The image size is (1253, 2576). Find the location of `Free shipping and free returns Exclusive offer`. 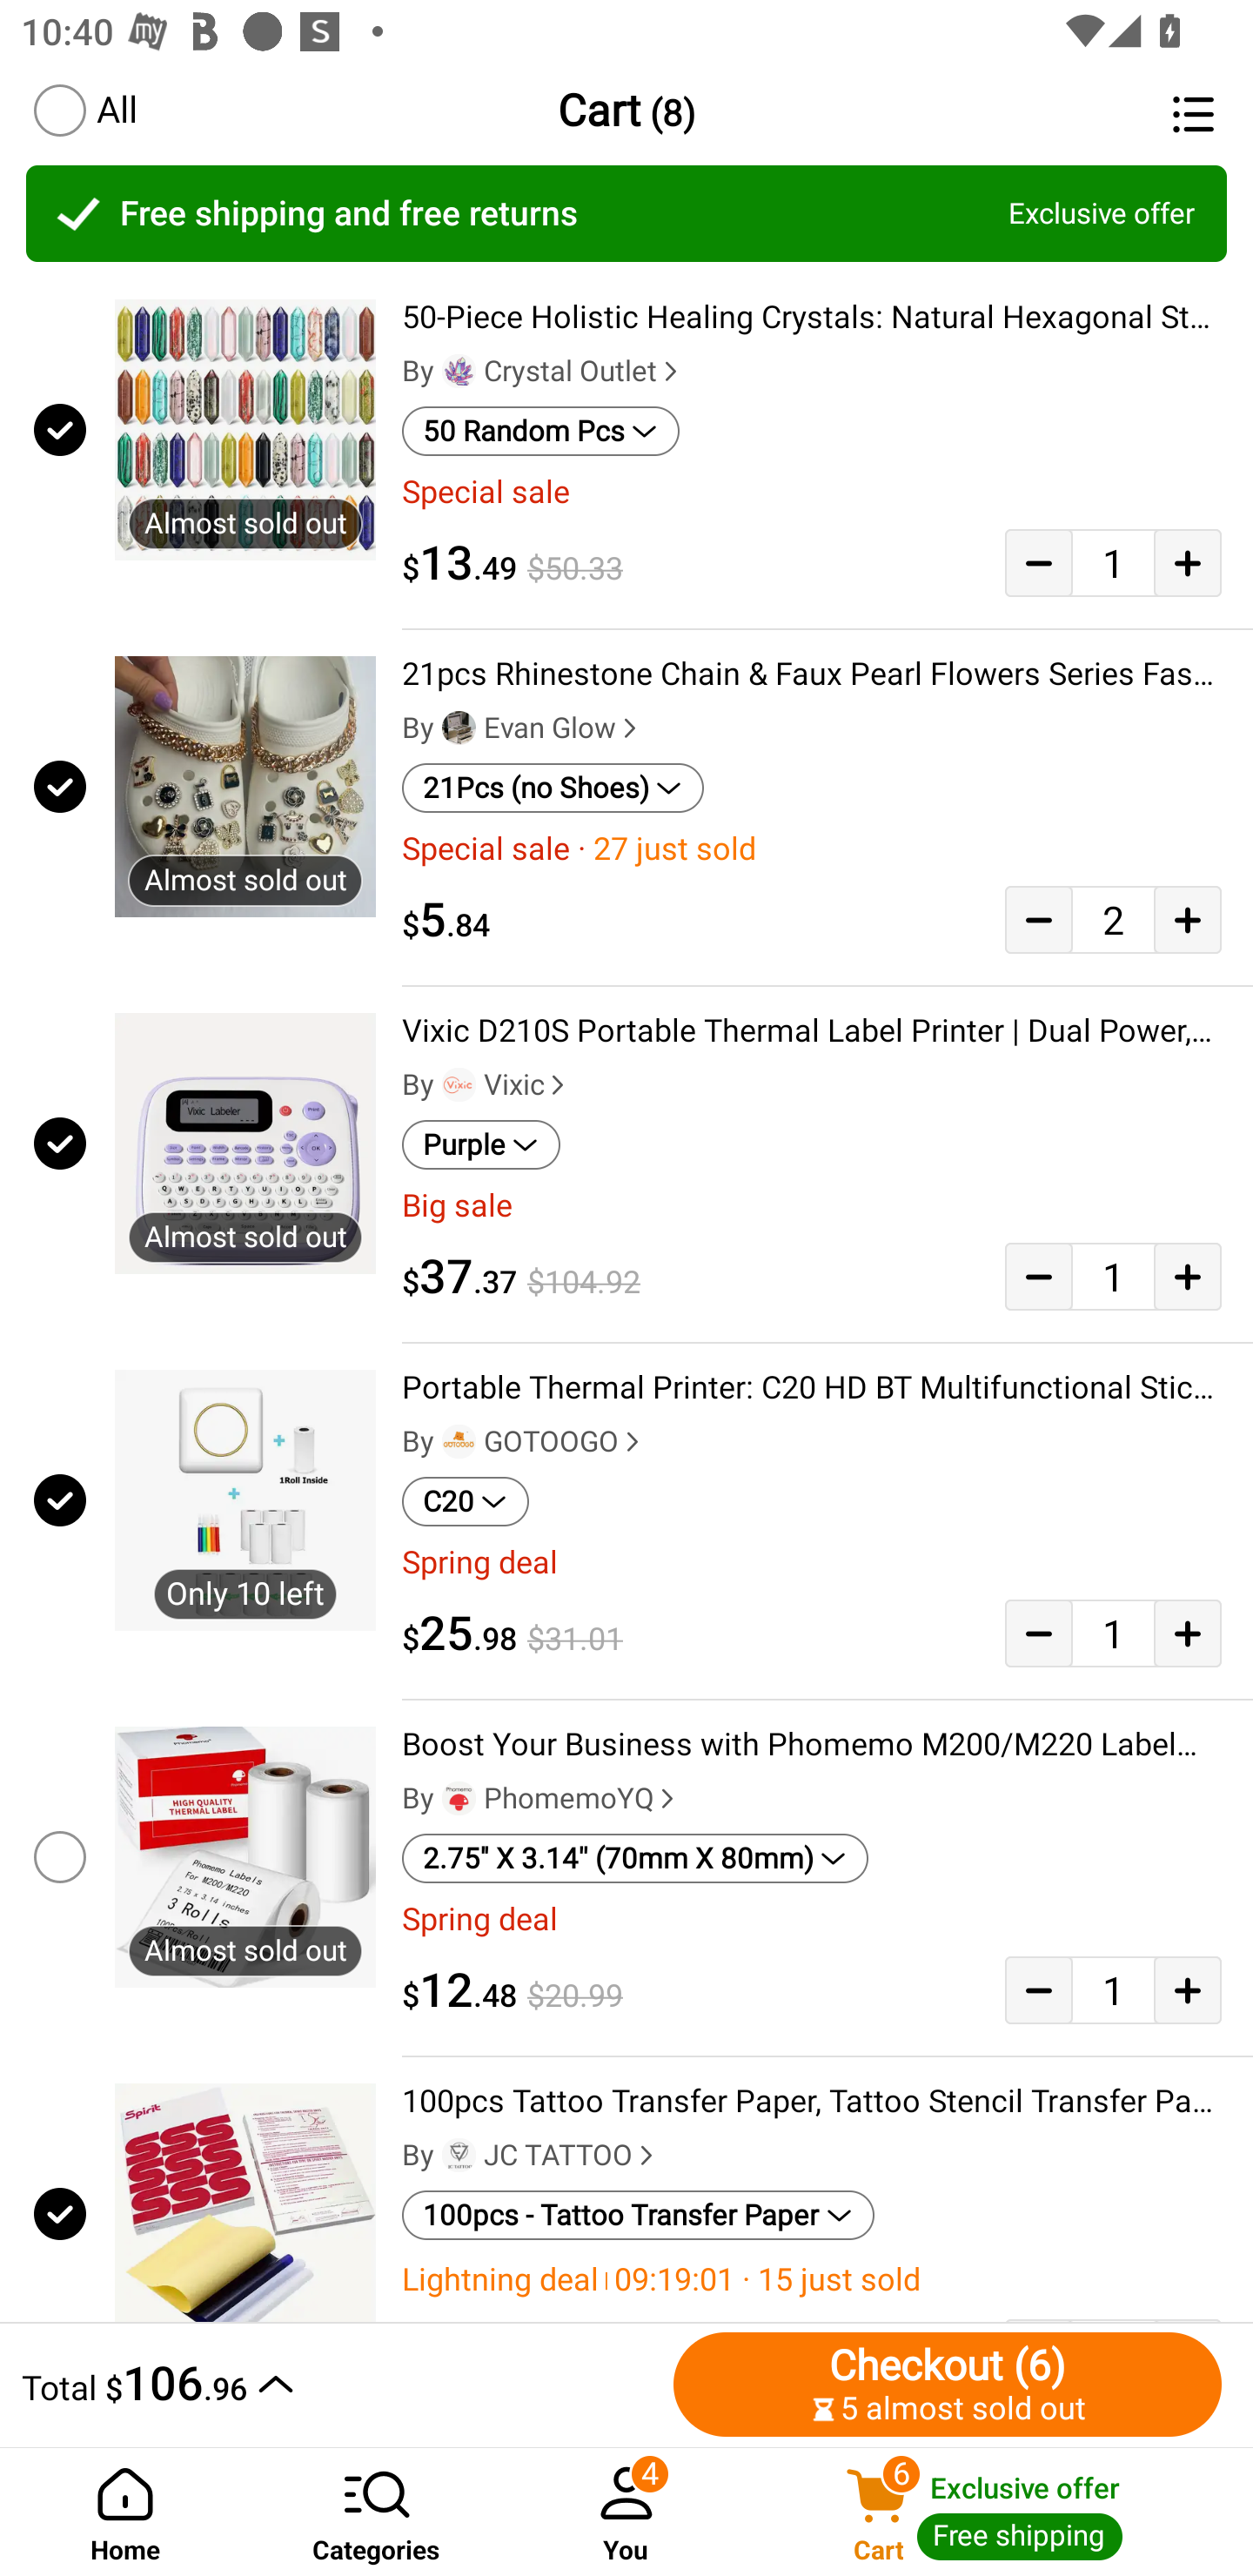

Free shipping and free returns Exclusive offer is located at coordinates (626, 213).